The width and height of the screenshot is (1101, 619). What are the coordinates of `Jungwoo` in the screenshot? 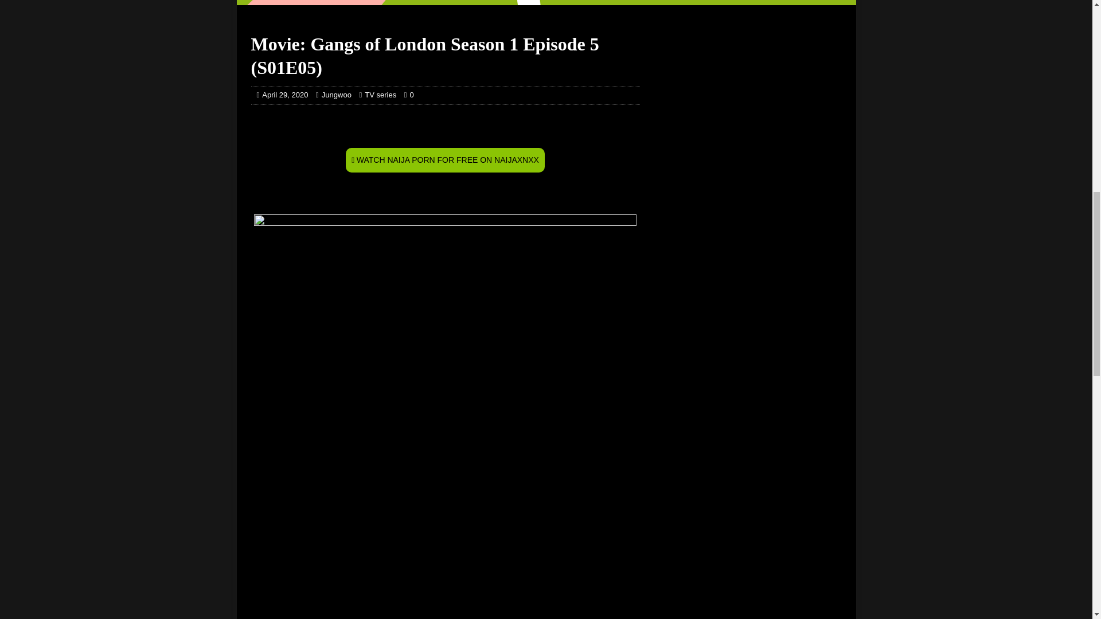 It's located at (336, 94).